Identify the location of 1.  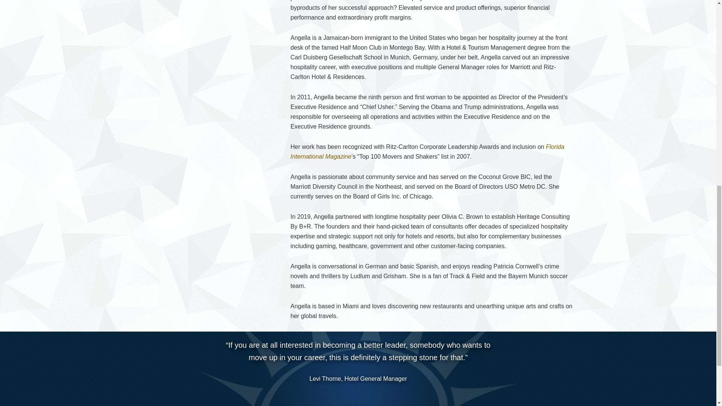
(329, 394).